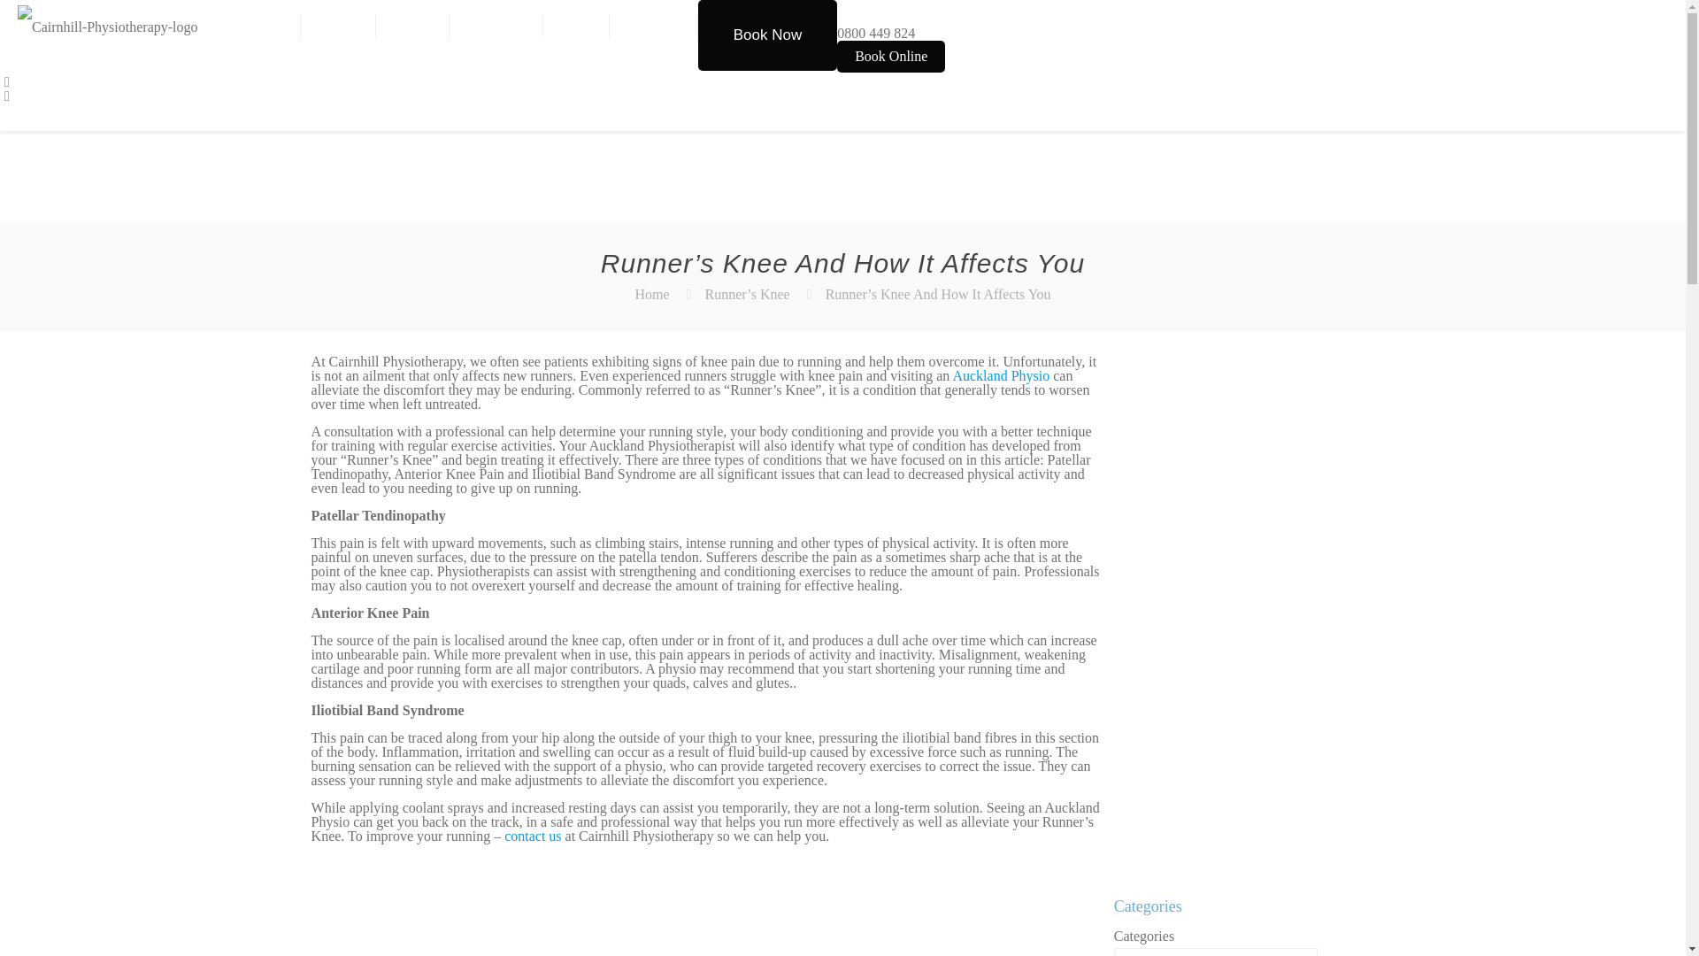 Image resolution: width=1699 pixels, height=956 pixels. Describe the element at coordinates (338, 27) in the screenshot. I see `About` at that location.